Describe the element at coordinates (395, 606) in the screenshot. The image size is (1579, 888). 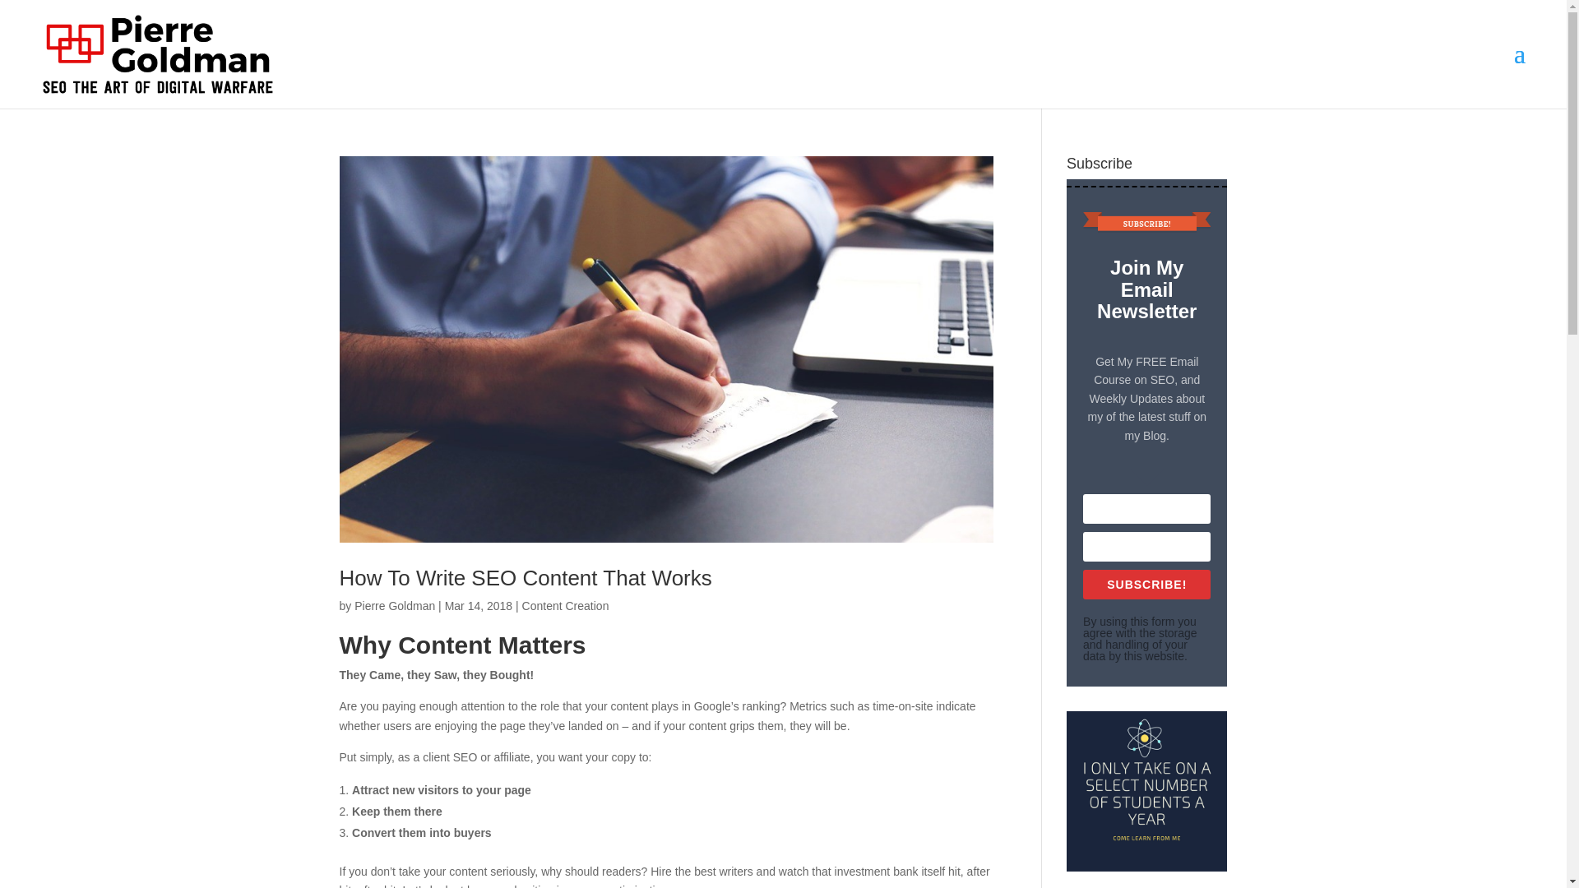
I see `Posts by Pierre Goldman` at that location.